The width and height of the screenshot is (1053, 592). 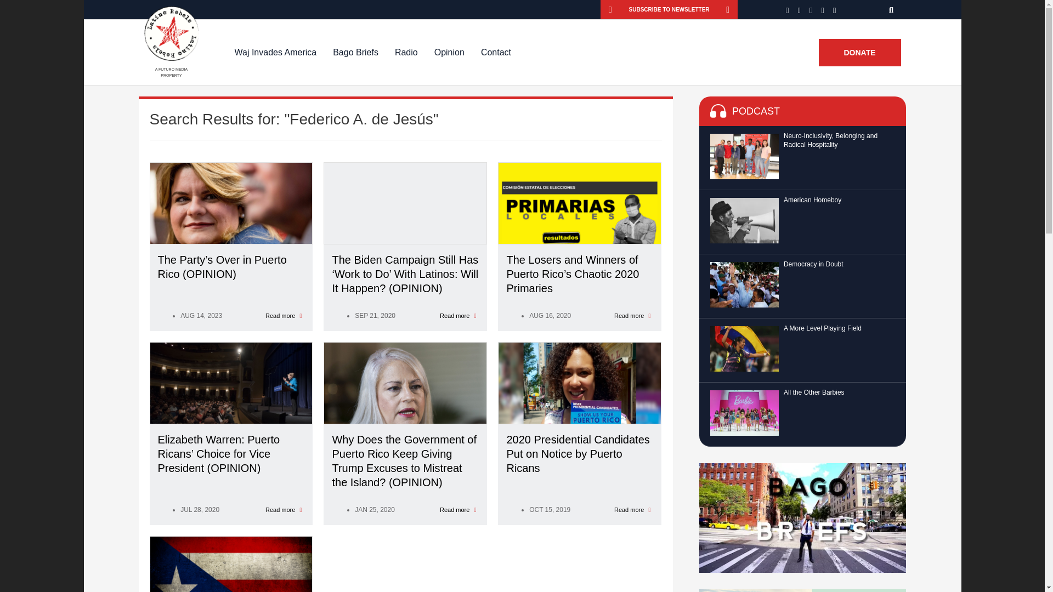 I want to click on Read more, so click(x=284, y=510).